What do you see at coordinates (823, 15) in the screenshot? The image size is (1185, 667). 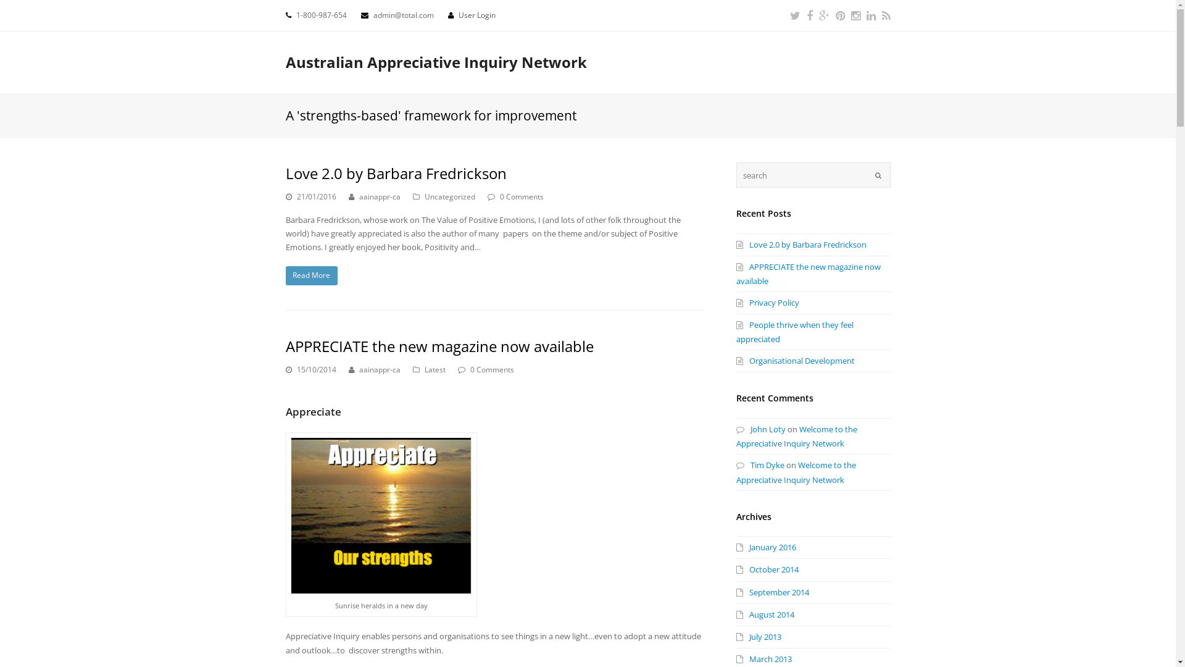 I see `Google Plus` at bounding box center [823, 15].